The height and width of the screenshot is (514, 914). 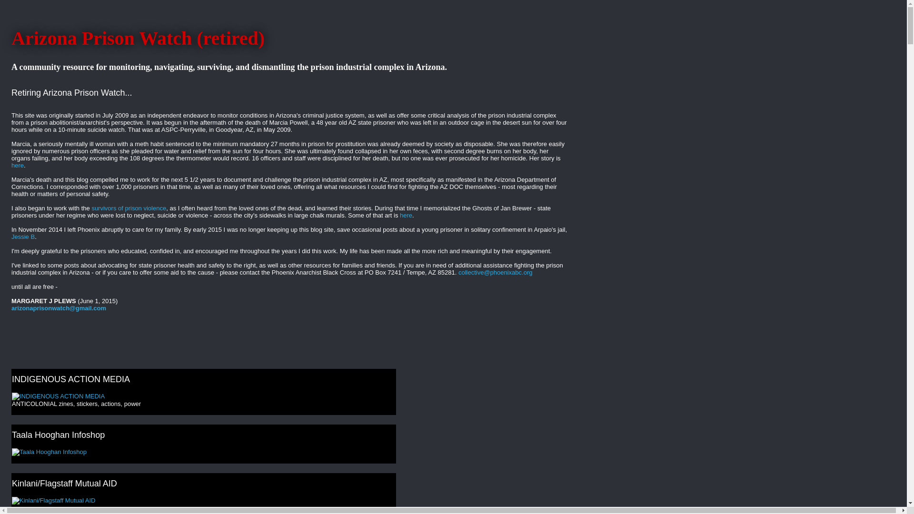 What do you see at coordinates (23, 237) in the screenshot?
I see `Jessie B` at bounding box center [23, 237].